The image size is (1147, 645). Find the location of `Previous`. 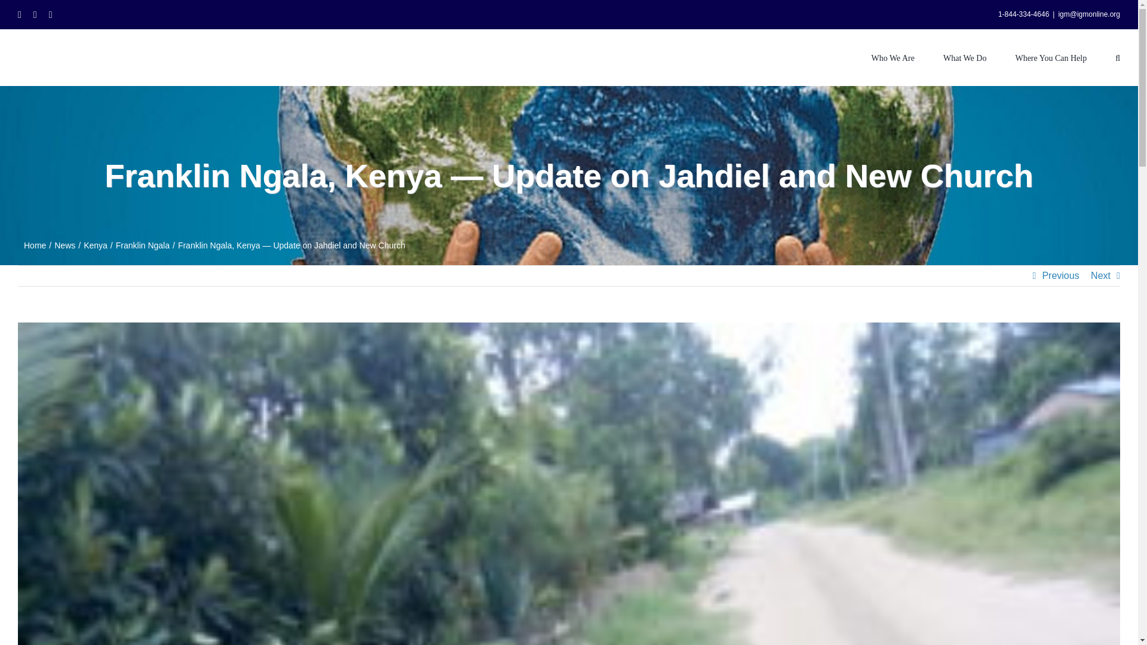

Previous is located at coordinates (1060, 276).